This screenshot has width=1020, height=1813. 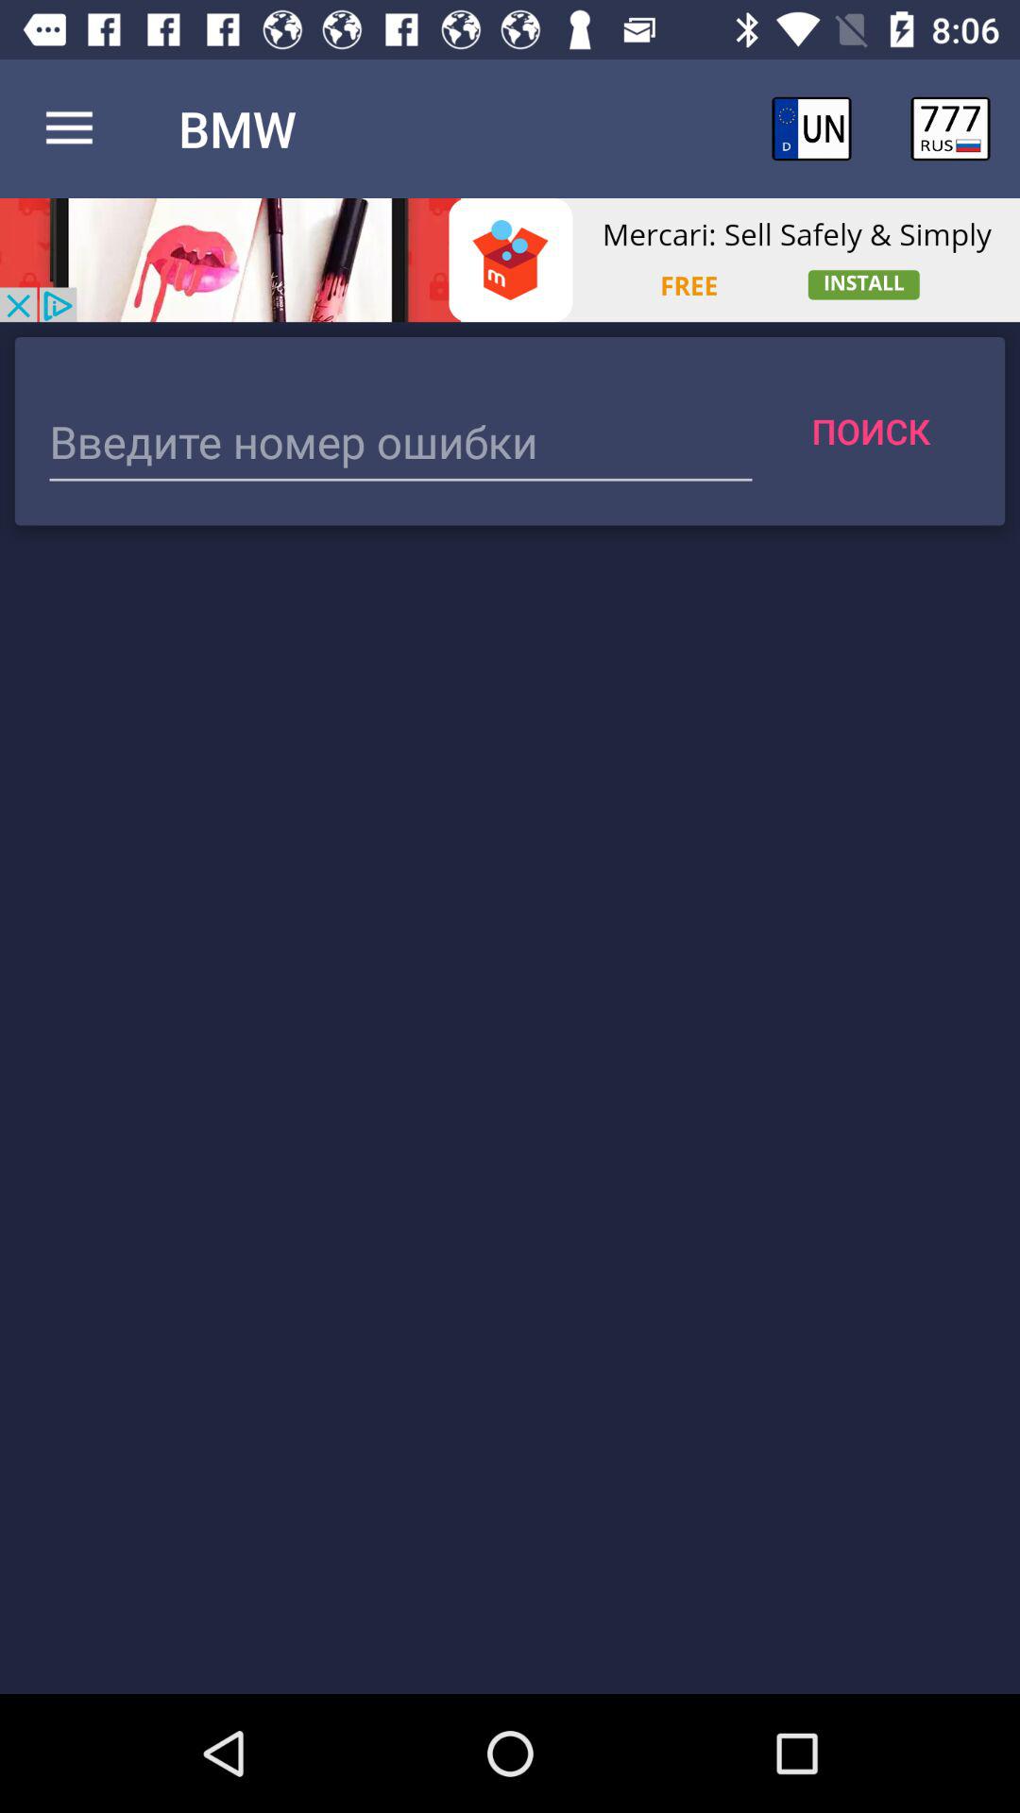 What do you see at coordinates (510, 261) in the screenshot?
I see `upload the app` at bounding box center [510, 261].